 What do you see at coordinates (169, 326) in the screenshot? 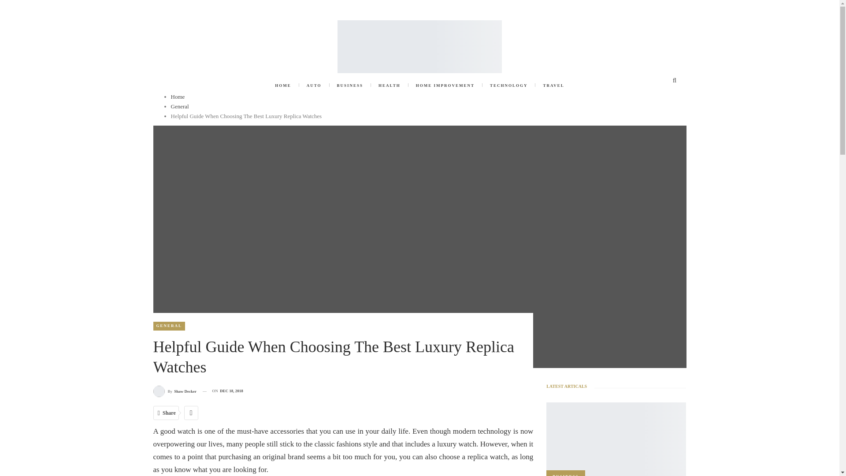
I see `GENERAL` at bounding box center [169, 326].